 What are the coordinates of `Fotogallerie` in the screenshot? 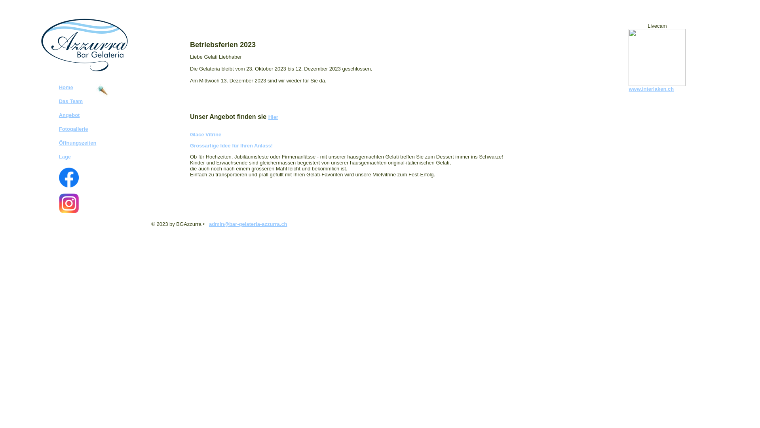 It's located at (74, 129).